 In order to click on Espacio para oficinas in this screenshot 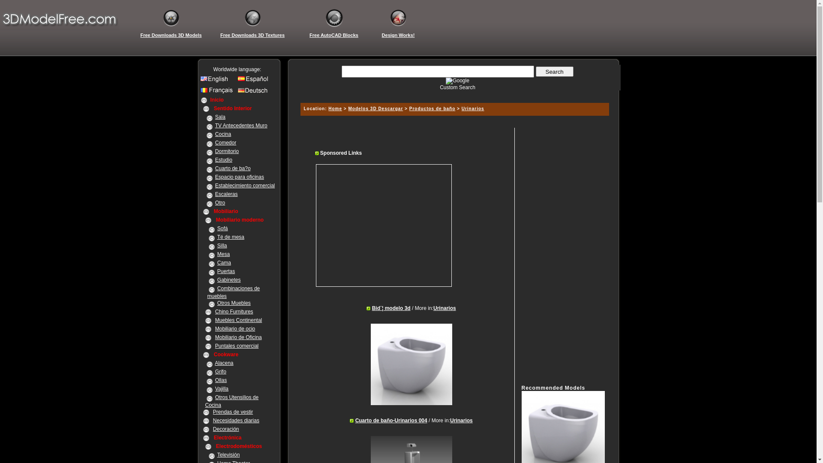, I will do `click(240, 177)`.